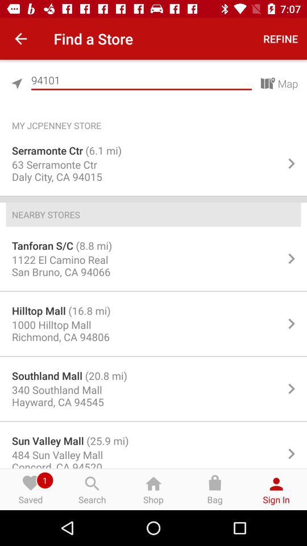  What do you see at coordinates (281, 39) in the screenshot?
I see `click on refine` at bounding box center [281, 39].